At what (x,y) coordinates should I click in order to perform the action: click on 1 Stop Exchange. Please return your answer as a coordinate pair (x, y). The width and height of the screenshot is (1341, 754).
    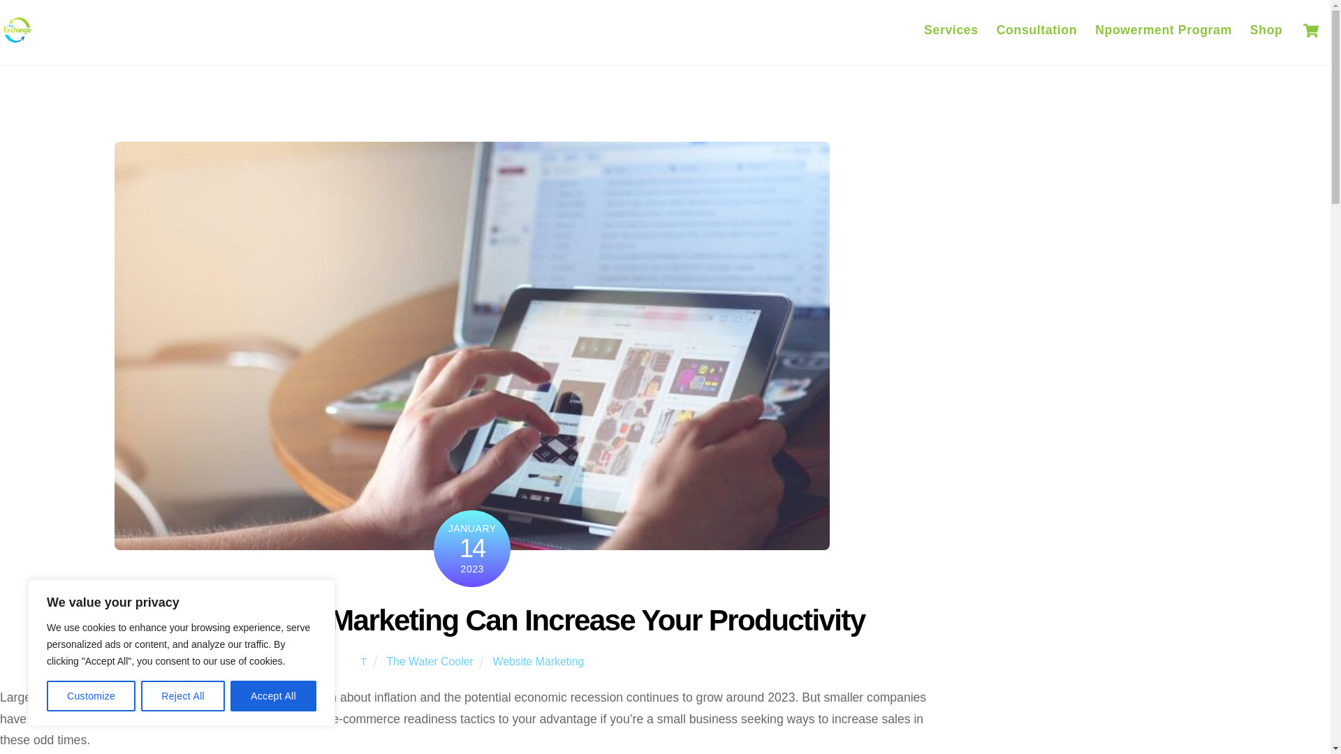
    Looking at the image, I should click on (17, 40).